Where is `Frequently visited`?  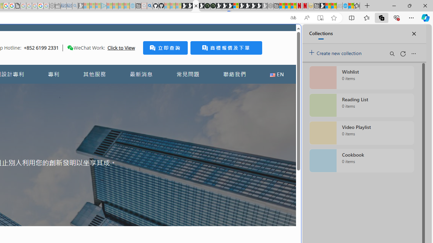
Frequently visited is located at coordinates (141, 90).